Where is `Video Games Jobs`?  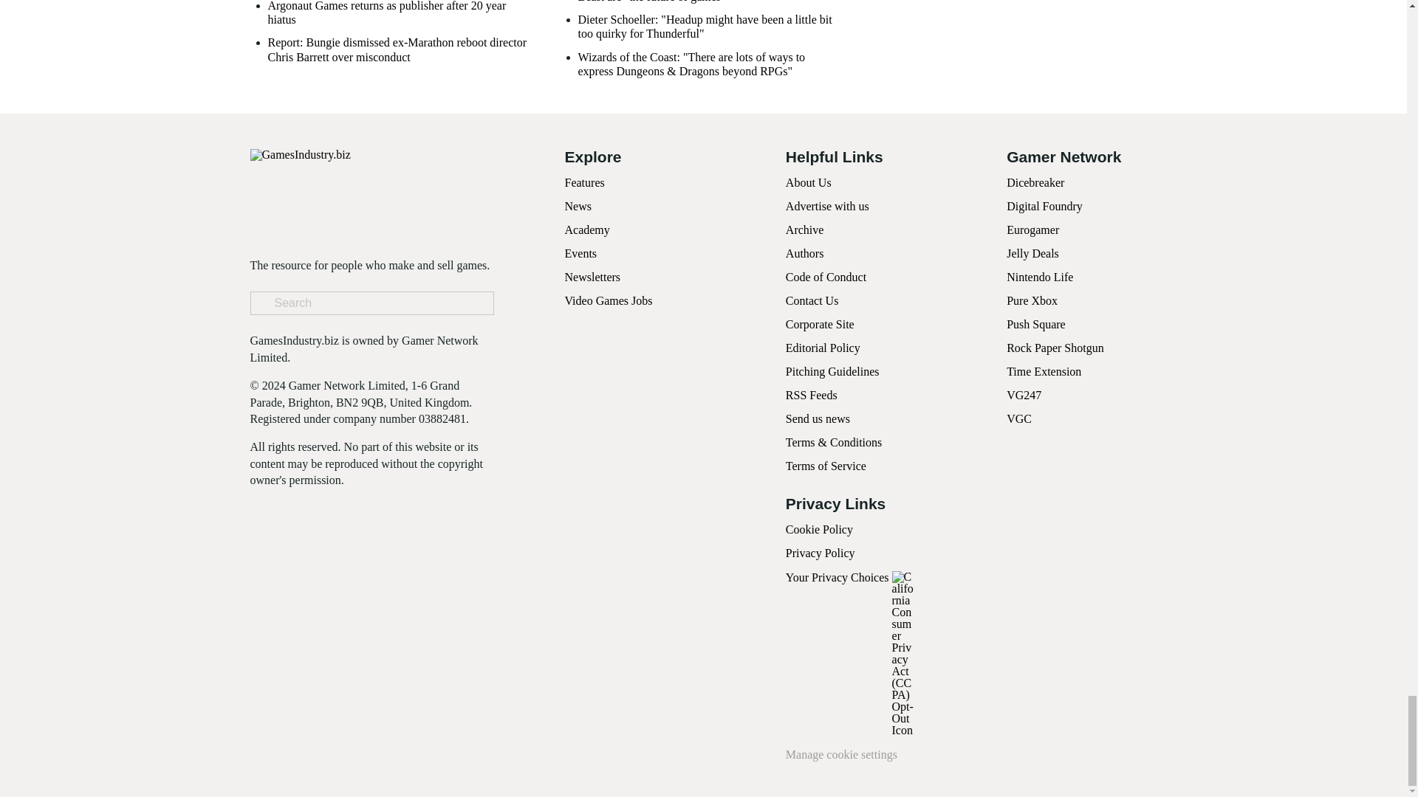
Video Games Jobs is located at coordinates (609, 300).